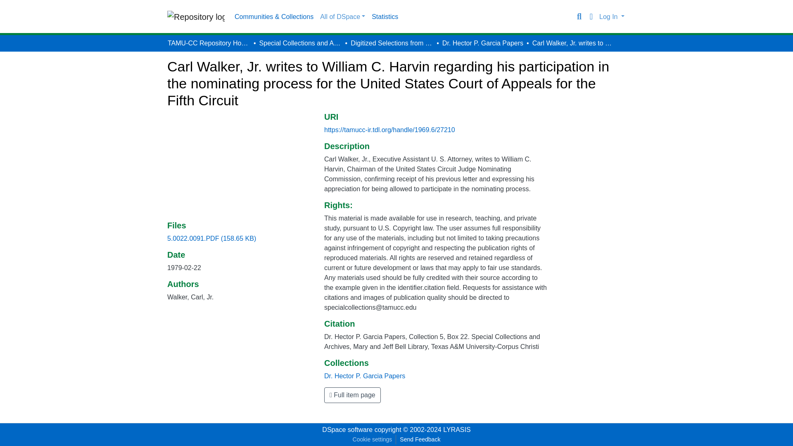 This screenshot has height=446, width=793. I want to click on Search, so click(579, 17).